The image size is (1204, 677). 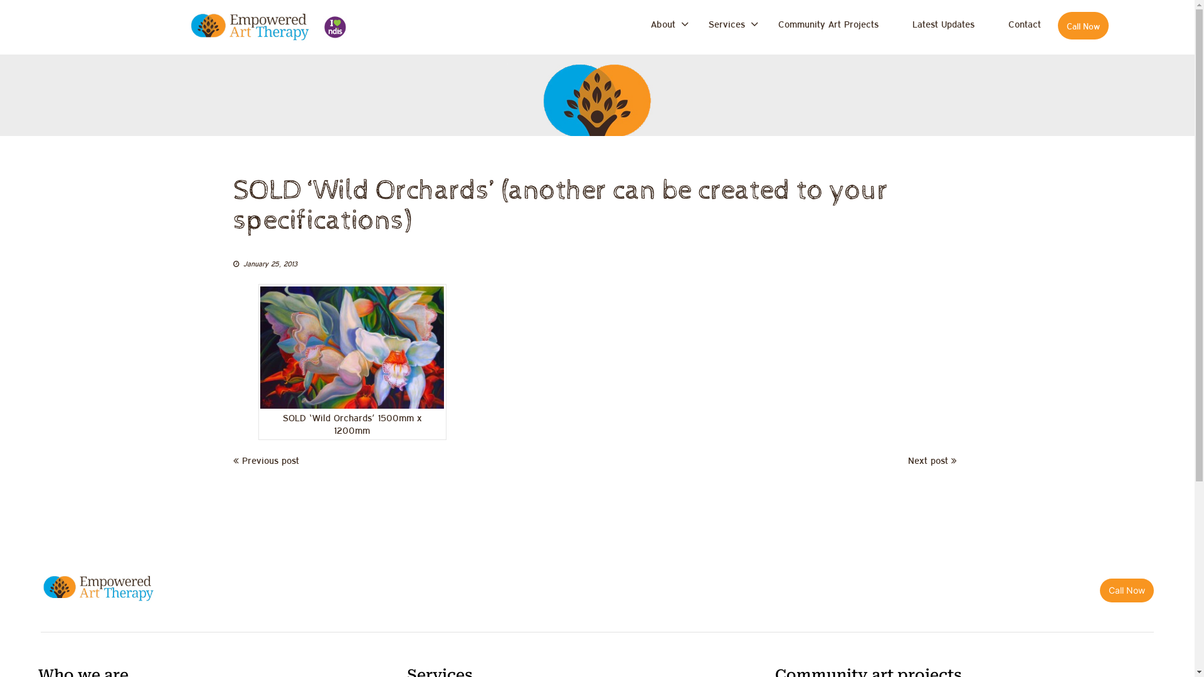 What do you see at coordinates (828, 24) in the screenshot?
I see `Community Art Projects` at bounding box center [828, 24].